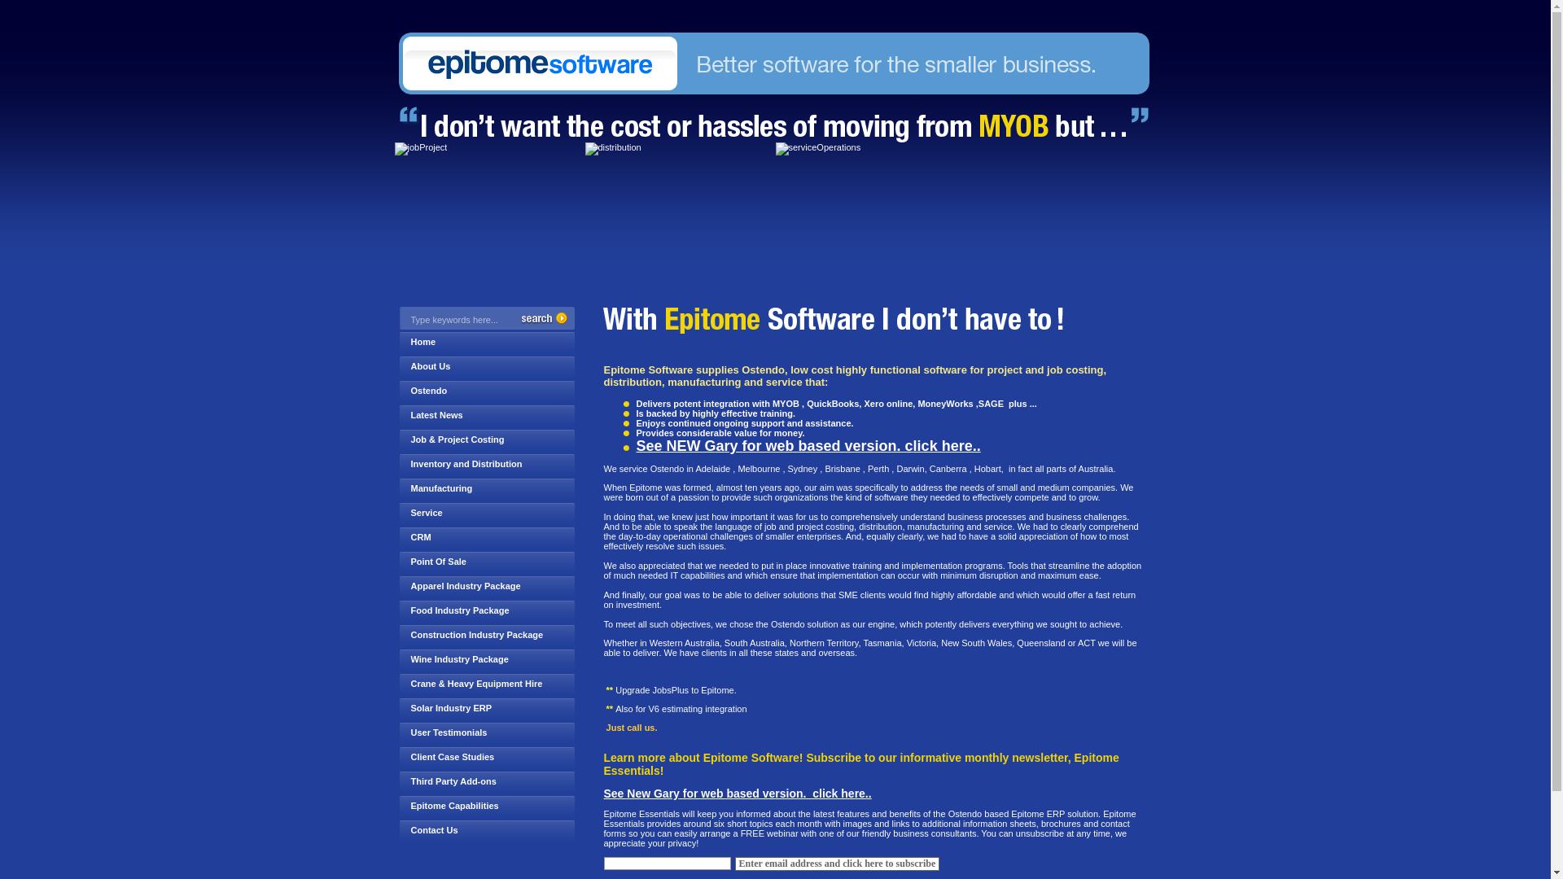 The image size is (1563, 879). What do you see at coordinates (484, 440) in the screenshot?
I see `Job & Project Costing` at bounding box center [484, 440].